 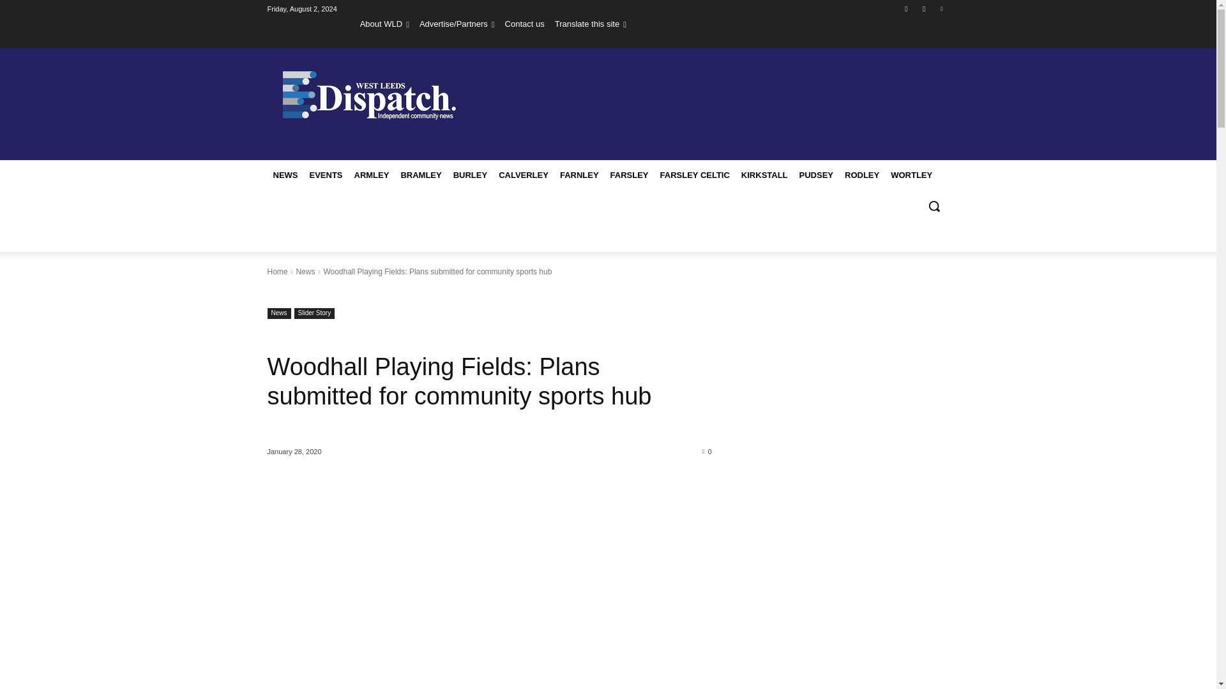 I want to click on About WLD, so click(x=384, y=24).